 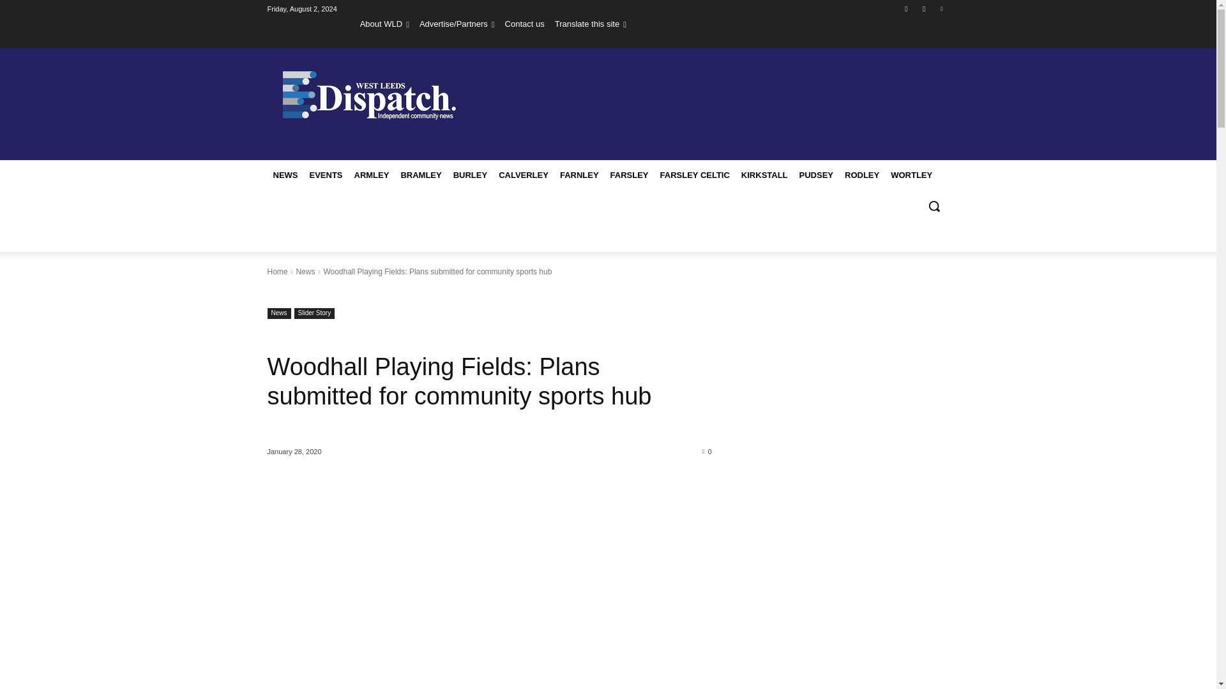 I want to click on About WLD, so click(x=384, y=24).